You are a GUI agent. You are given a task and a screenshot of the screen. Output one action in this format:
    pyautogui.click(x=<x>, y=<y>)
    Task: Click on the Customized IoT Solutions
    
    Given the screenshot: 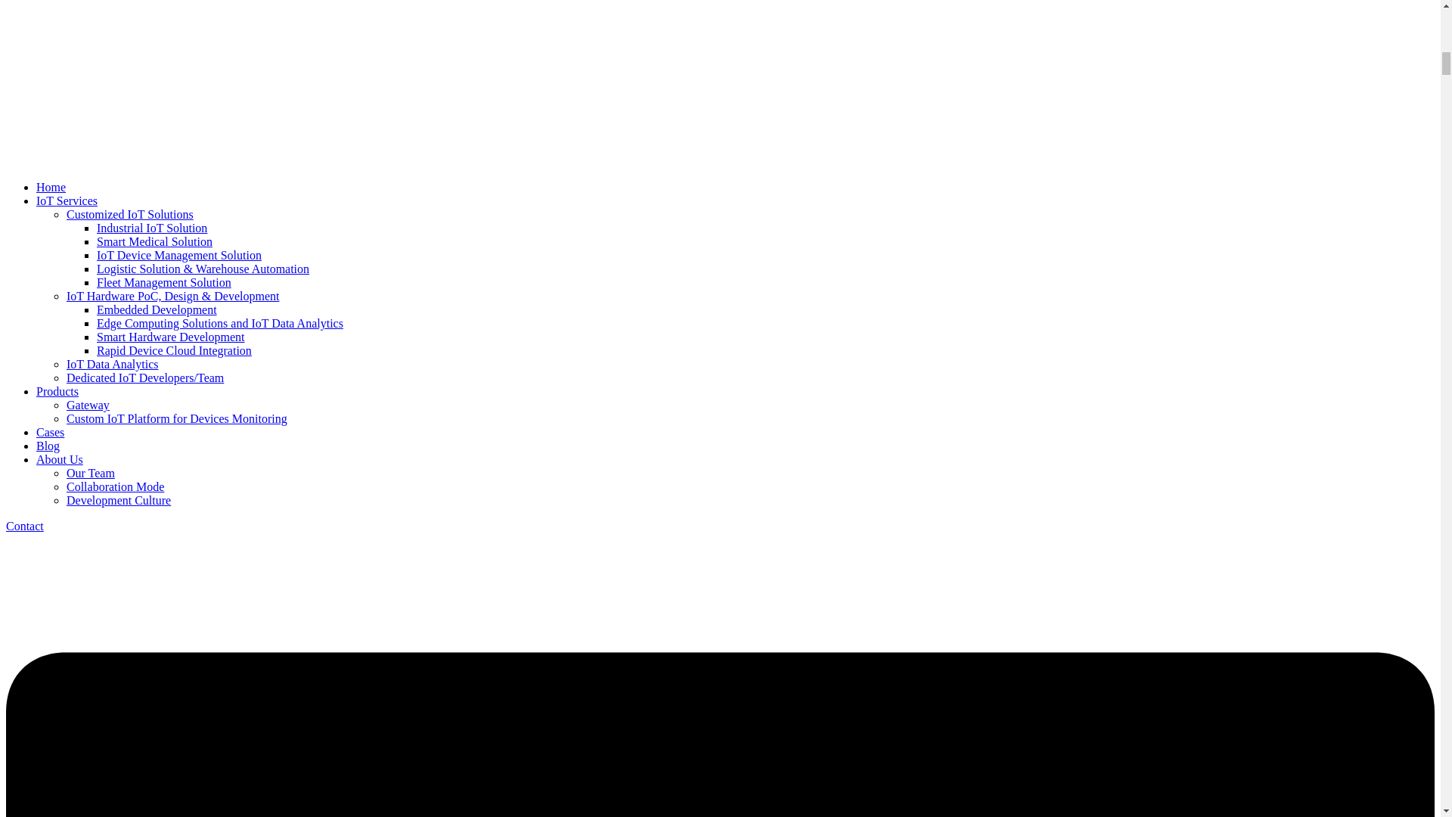 What is the action you would take?
    pyautogui.click(x=130, y=214)
    